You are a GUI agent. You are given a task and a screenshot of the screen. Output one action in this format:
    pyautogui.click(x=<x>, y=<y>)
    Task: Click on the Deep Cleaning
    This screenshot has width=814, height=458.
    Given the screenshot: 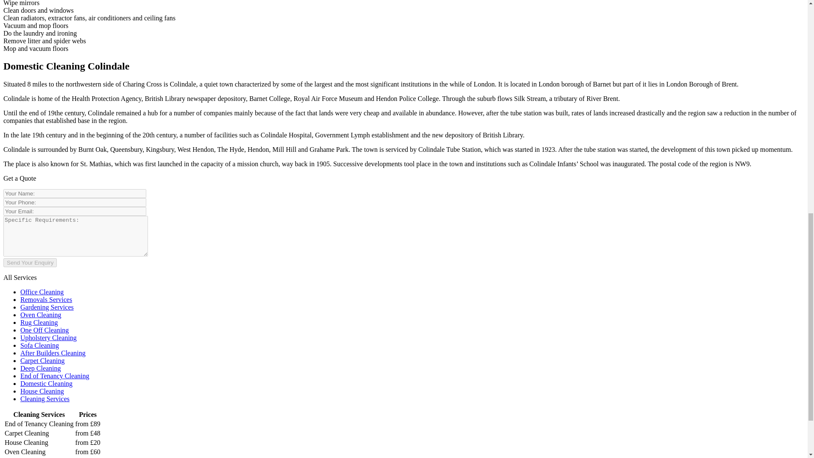 What is the action you would take?
    pyautogui.click(x=41, y=368)
    